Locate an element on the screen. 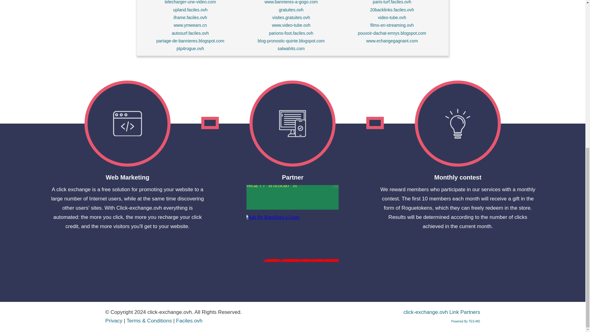 The width and height of the screenshot is (590, 332). films-en-streaming.ovh is located at coordinates (392, 25).